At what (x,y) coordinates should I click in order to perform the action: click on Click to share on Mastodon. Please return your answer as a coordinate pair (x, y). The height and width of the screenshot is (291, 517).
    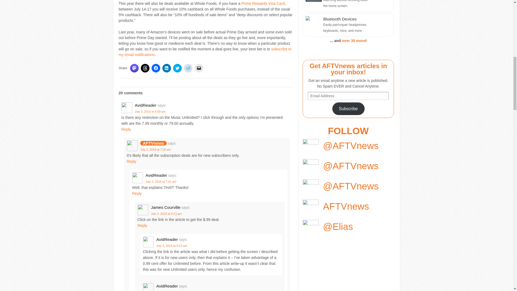
    Looking at the image, I should click on (134, 68).